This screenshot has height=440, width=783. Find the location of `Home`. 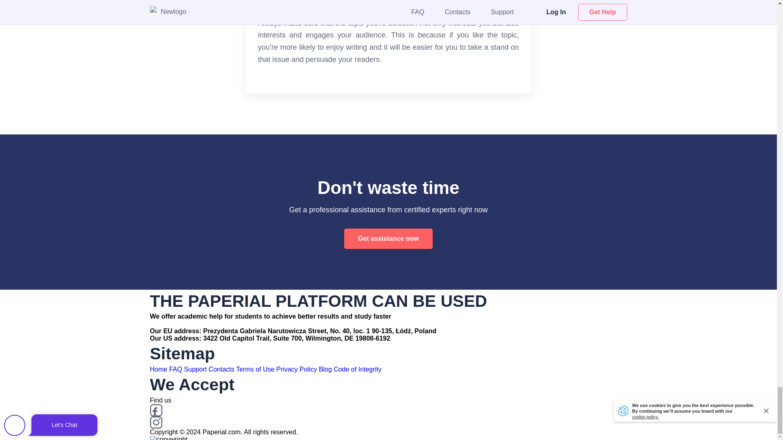

Home is located at coordinates (159, 369).